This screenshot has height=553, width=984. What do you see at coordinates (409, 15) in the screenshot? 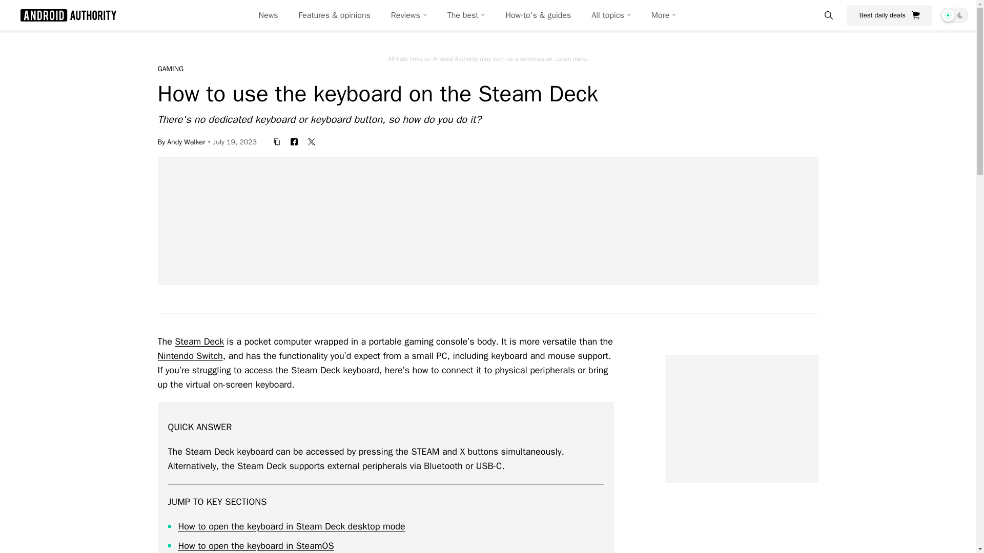
I see `Reviews` at bounding box center [409, 15].